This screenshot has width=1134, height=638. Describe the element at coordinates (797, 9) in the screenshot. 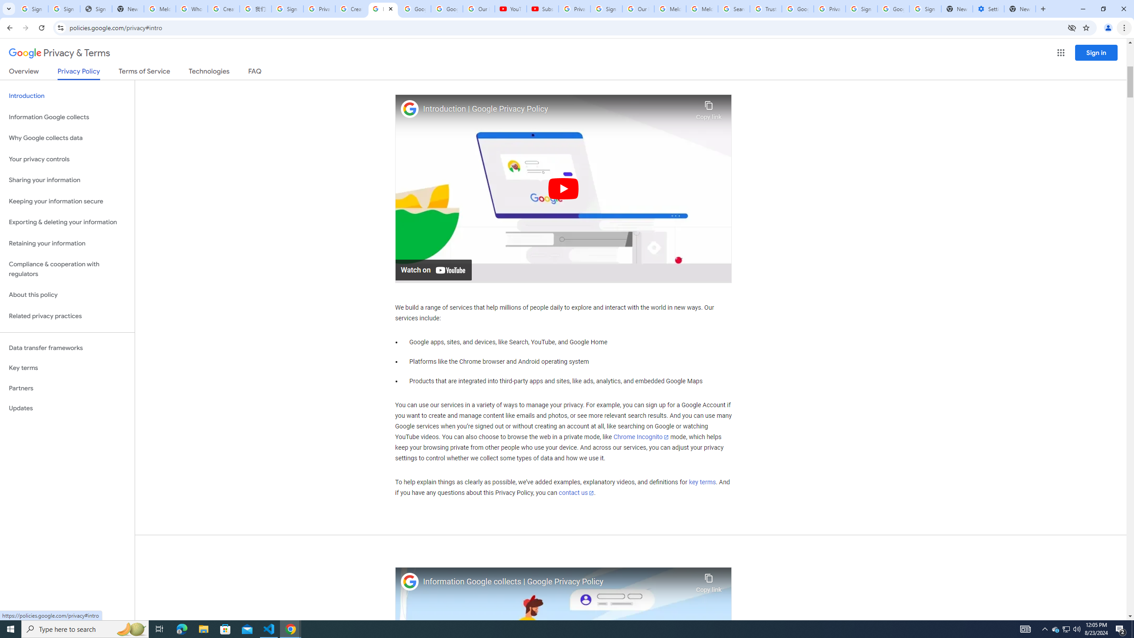

I see `Google Ads - Sign in` at that location.